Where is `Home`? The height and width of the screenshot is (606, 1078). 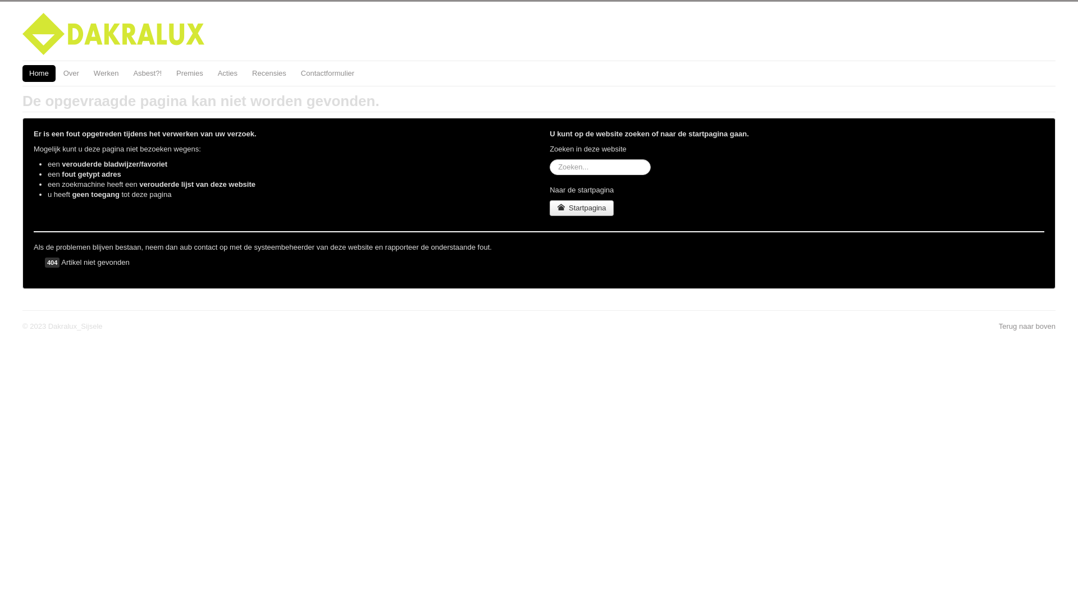
Home is located at coordinates (39, 74).